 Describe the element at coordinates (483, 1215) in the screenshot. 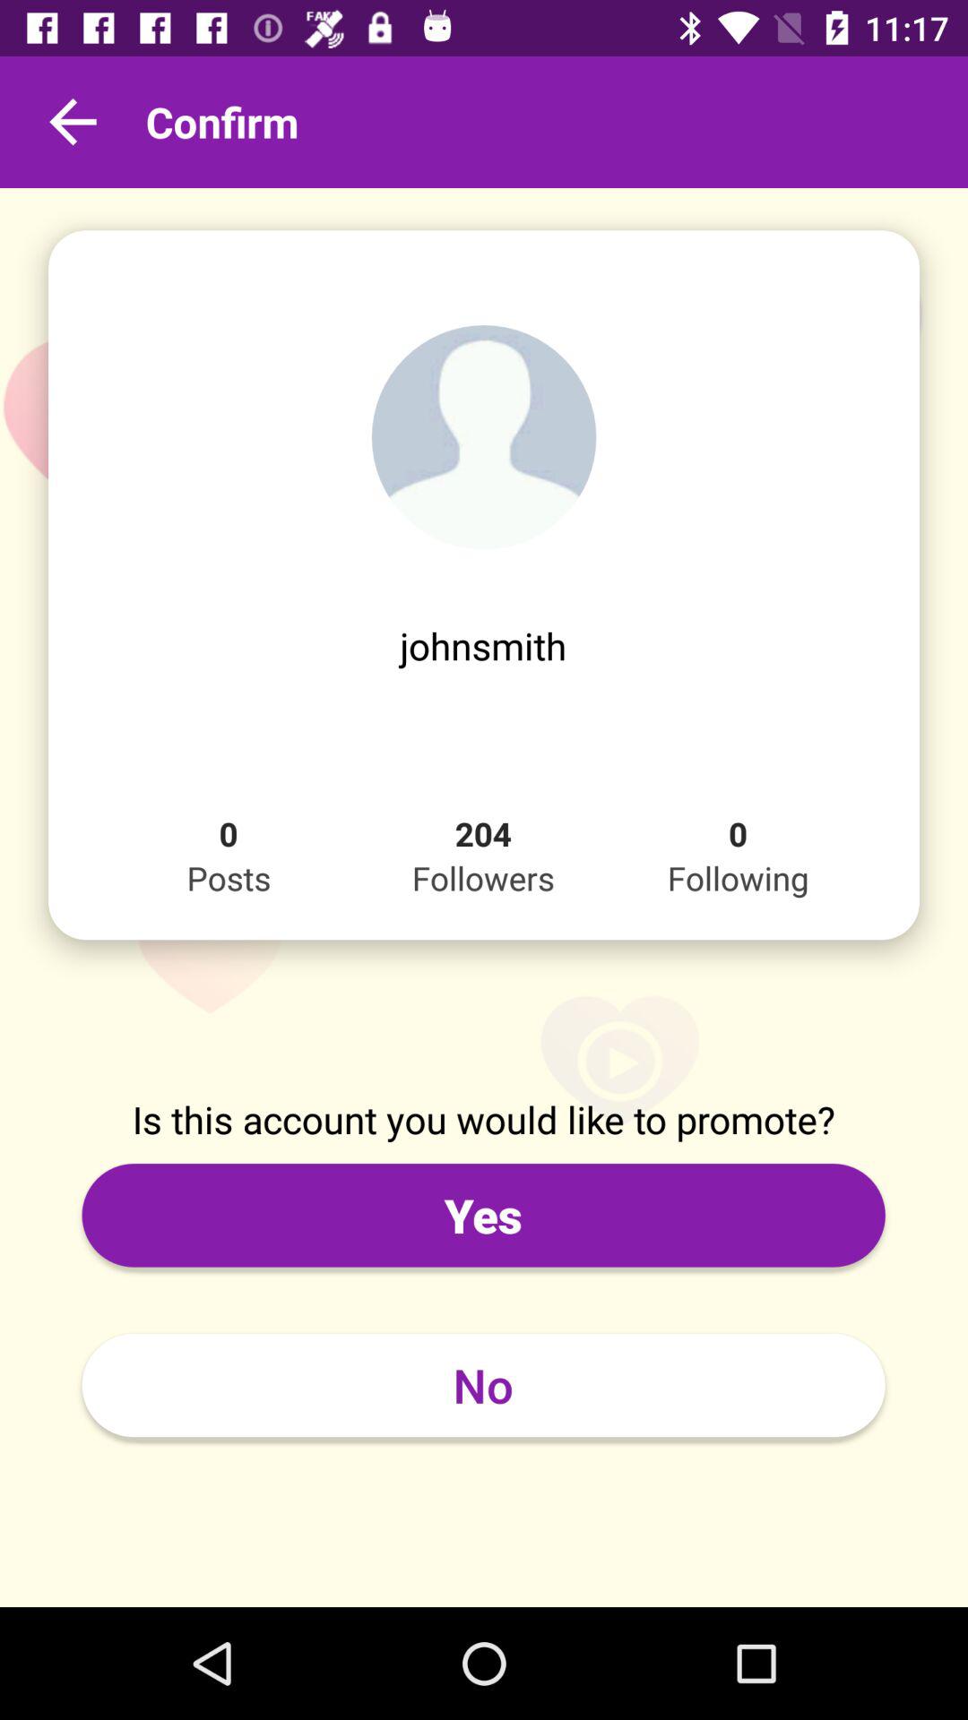

I see `tap item above no item` at that location.